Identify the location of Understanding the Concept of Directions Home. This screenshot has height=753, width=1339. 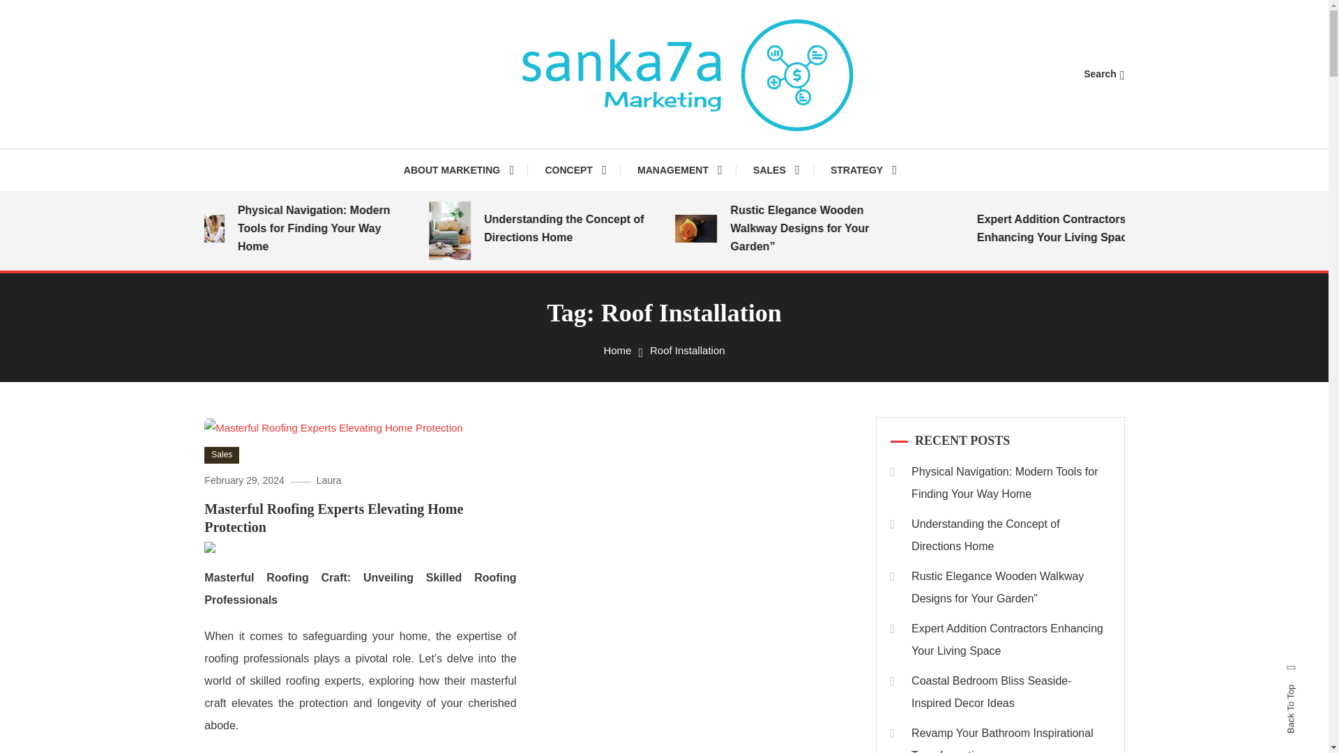
(593, 229).